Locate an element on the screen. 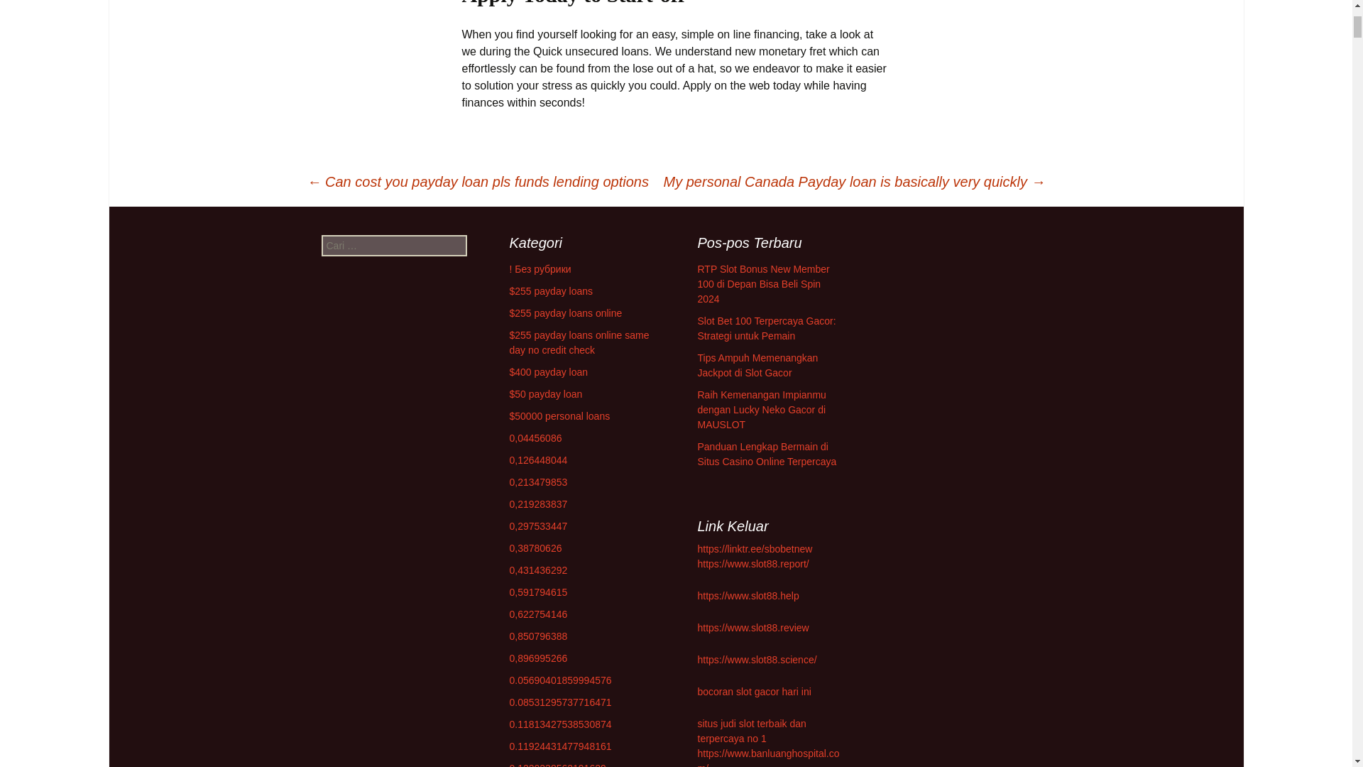 The height and width of the screenshot is (767, 1363). 0.1220238562191629 is located at coordinates (558, 764).